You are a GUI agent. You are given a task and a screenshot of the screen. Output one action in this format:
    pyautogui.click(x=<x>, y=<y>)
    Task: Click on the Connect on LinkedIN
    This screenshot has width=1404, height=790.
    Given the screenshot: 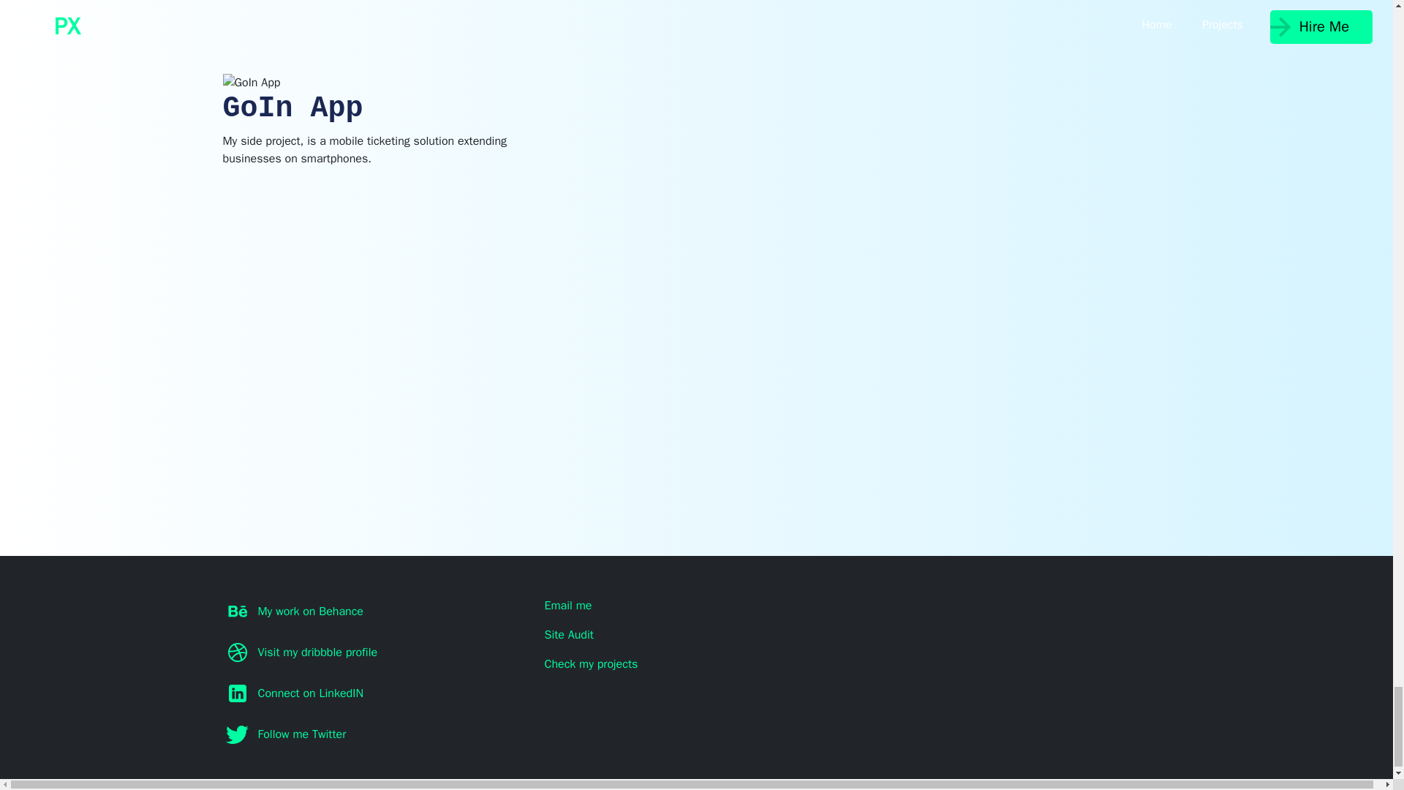 What is the action you would take?
    pyautogui.click(x=374, y=693)
    